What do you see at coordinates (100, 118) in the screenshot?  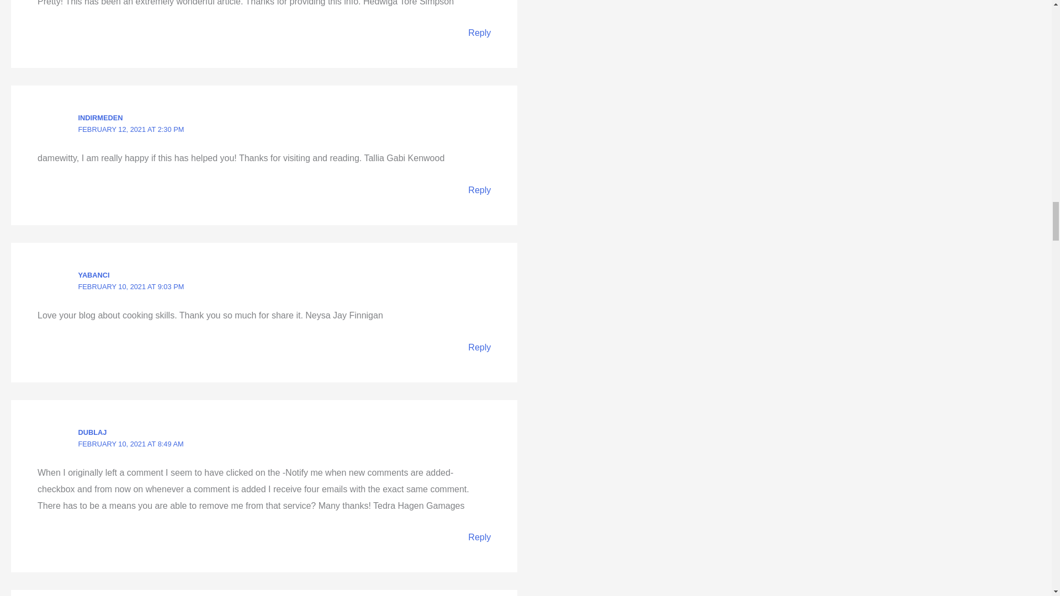 I see `INDIRMEDEN` at bounding box center [100, 118].